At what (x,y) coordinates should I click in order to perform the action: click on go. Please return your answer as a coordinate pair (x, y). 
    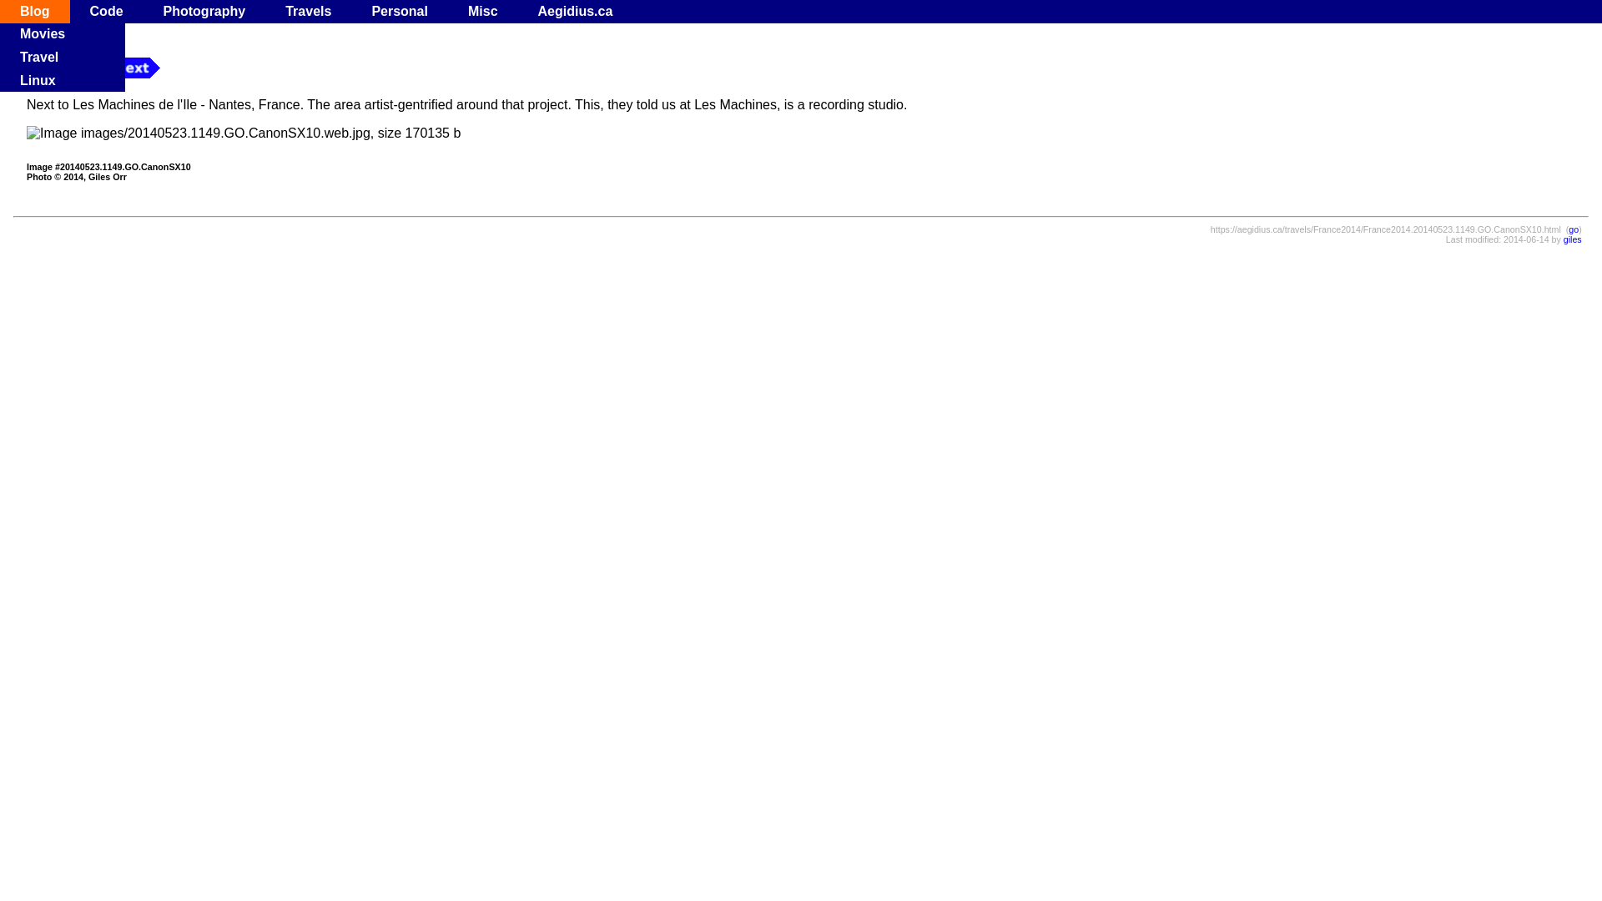
    Looking at the image, I should click on (1574, 229).